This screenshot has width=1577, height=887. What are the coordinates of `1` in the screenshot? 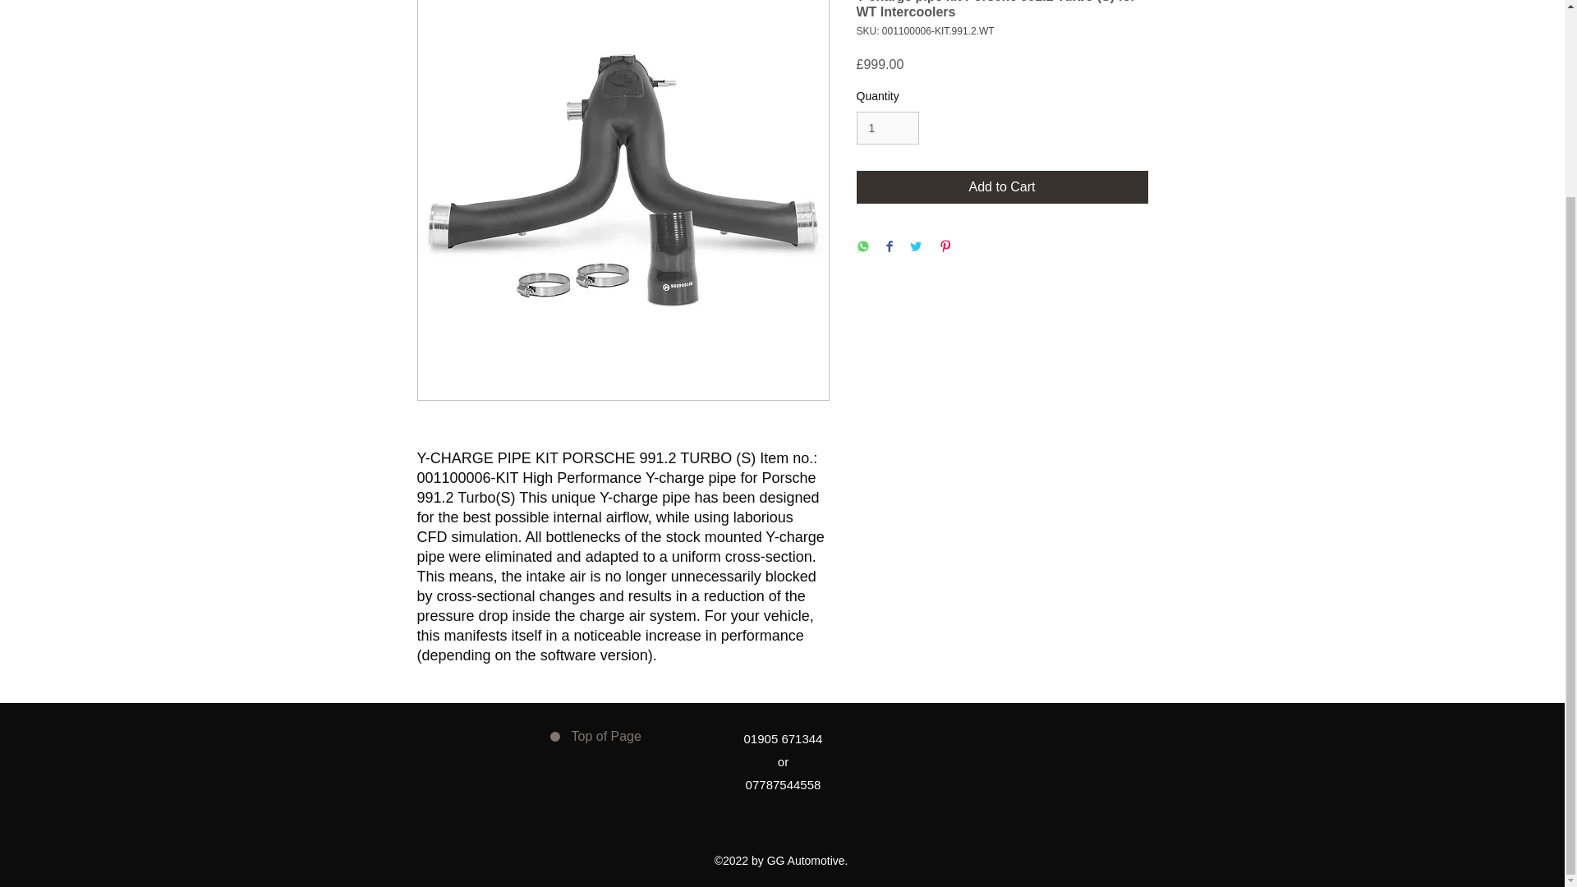 It's located at (887, 128).